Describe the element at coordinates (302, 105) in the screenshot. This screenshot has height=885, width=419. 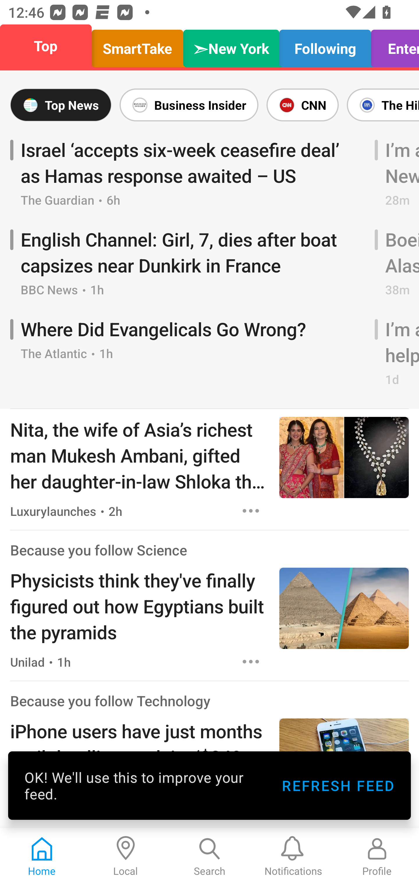
I see `CNN` at that location.